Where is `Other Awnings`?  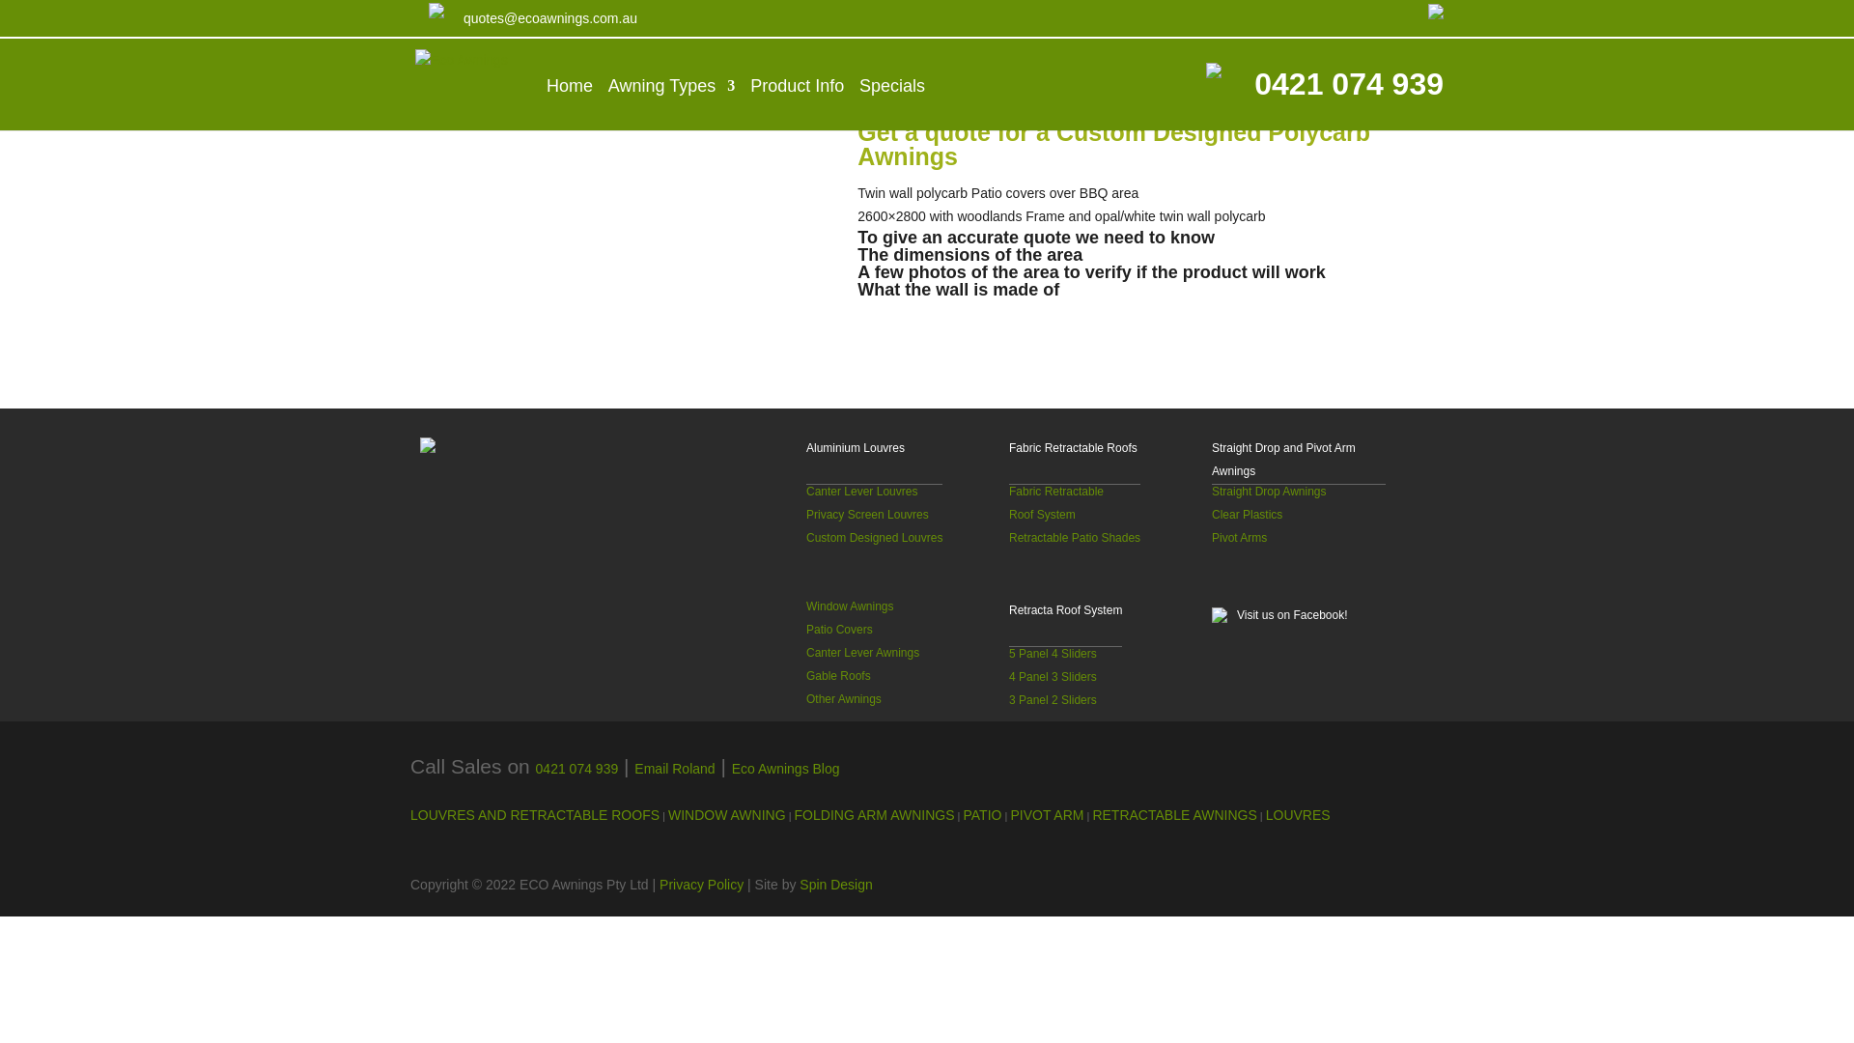
Other Awnings is located at coordinates (844, 699).